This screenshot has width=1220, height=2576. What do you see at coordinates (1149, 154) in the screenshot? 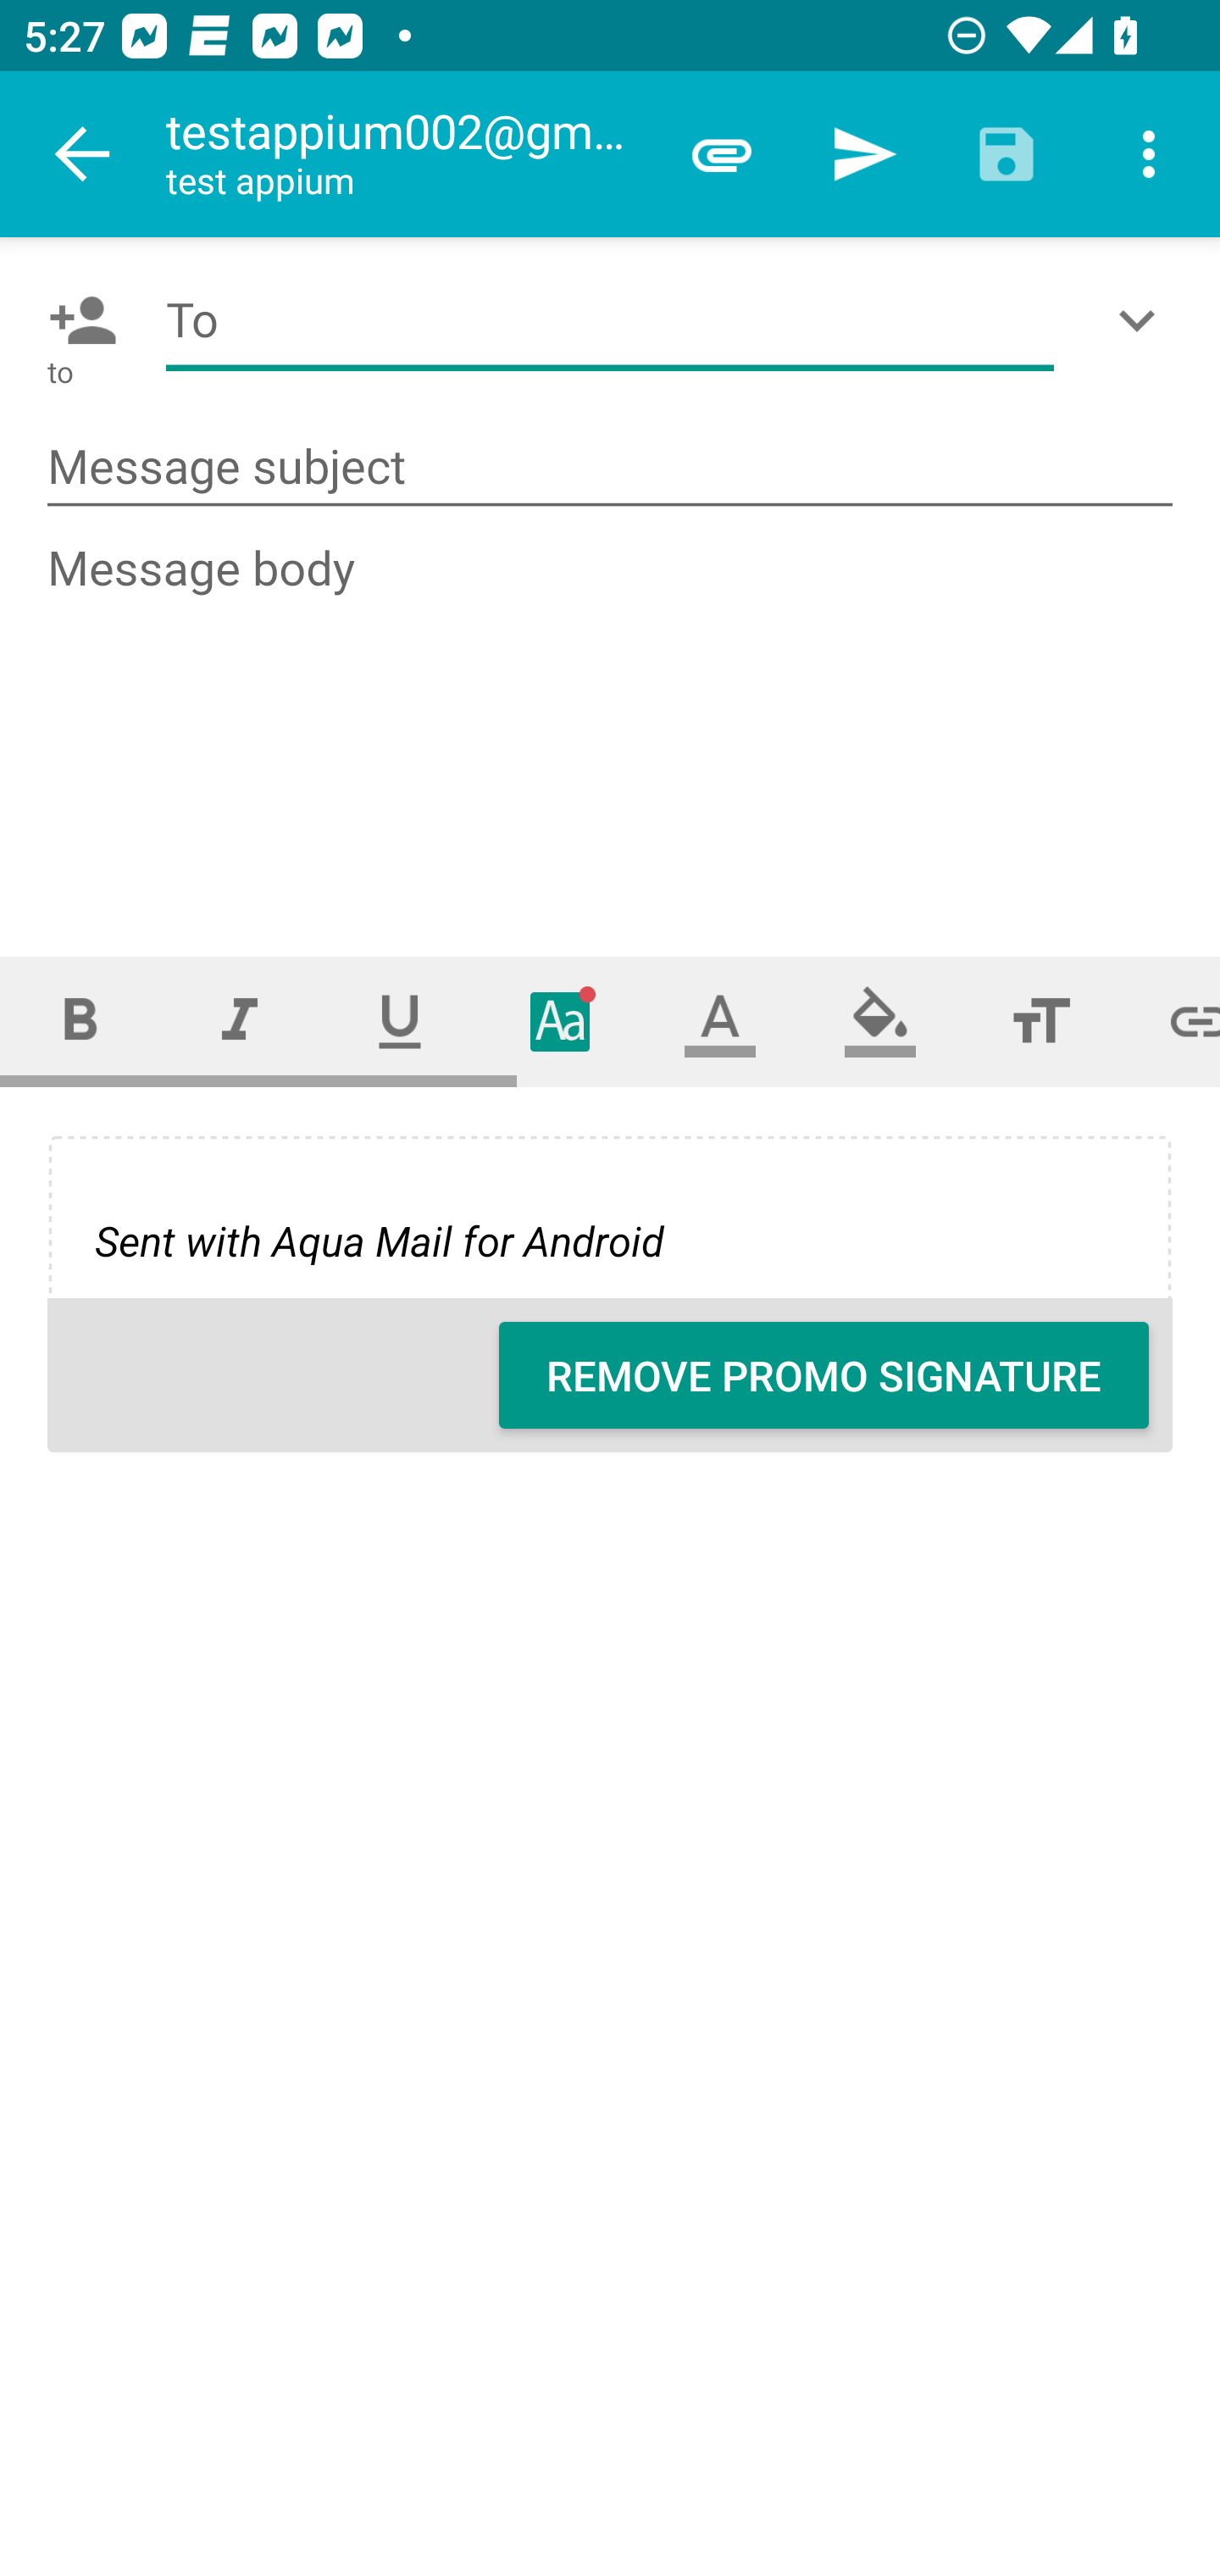
I see `More options` at bounding box center [1149, 154].